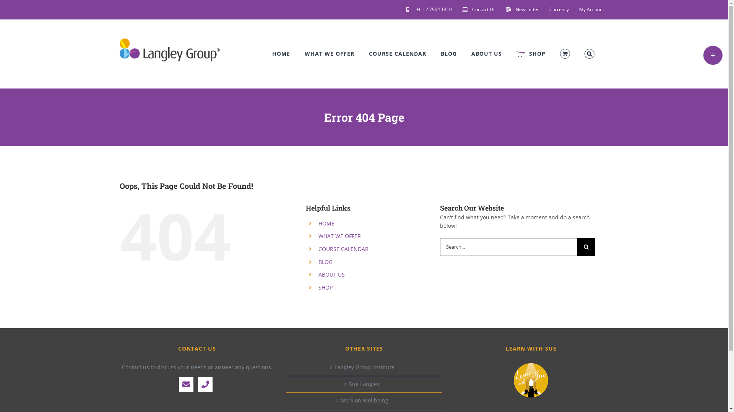 This screenshot has height=412, width=734. What do you see at coordinates (326, 262) in the screenshot?
I see `BLOG` at bounding box center [326, 262].